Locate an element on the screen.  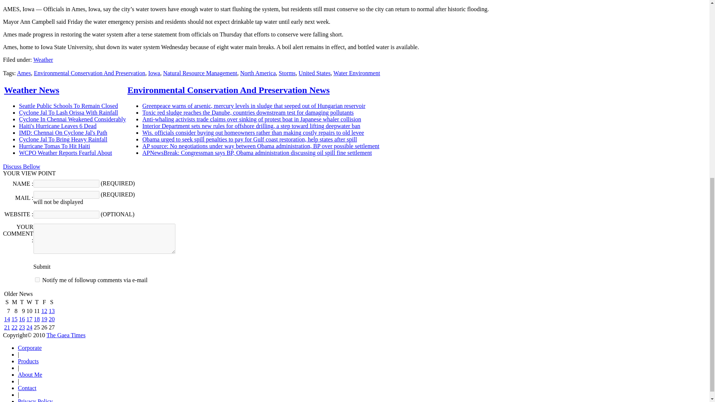
Weather is located at coordinates (43, 60).